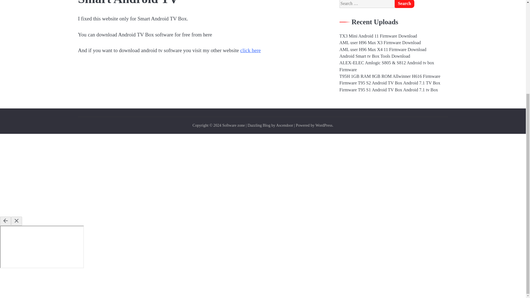  I want to click on AML user H96 Max X4 11 Firmware Download, so click(383, 50).